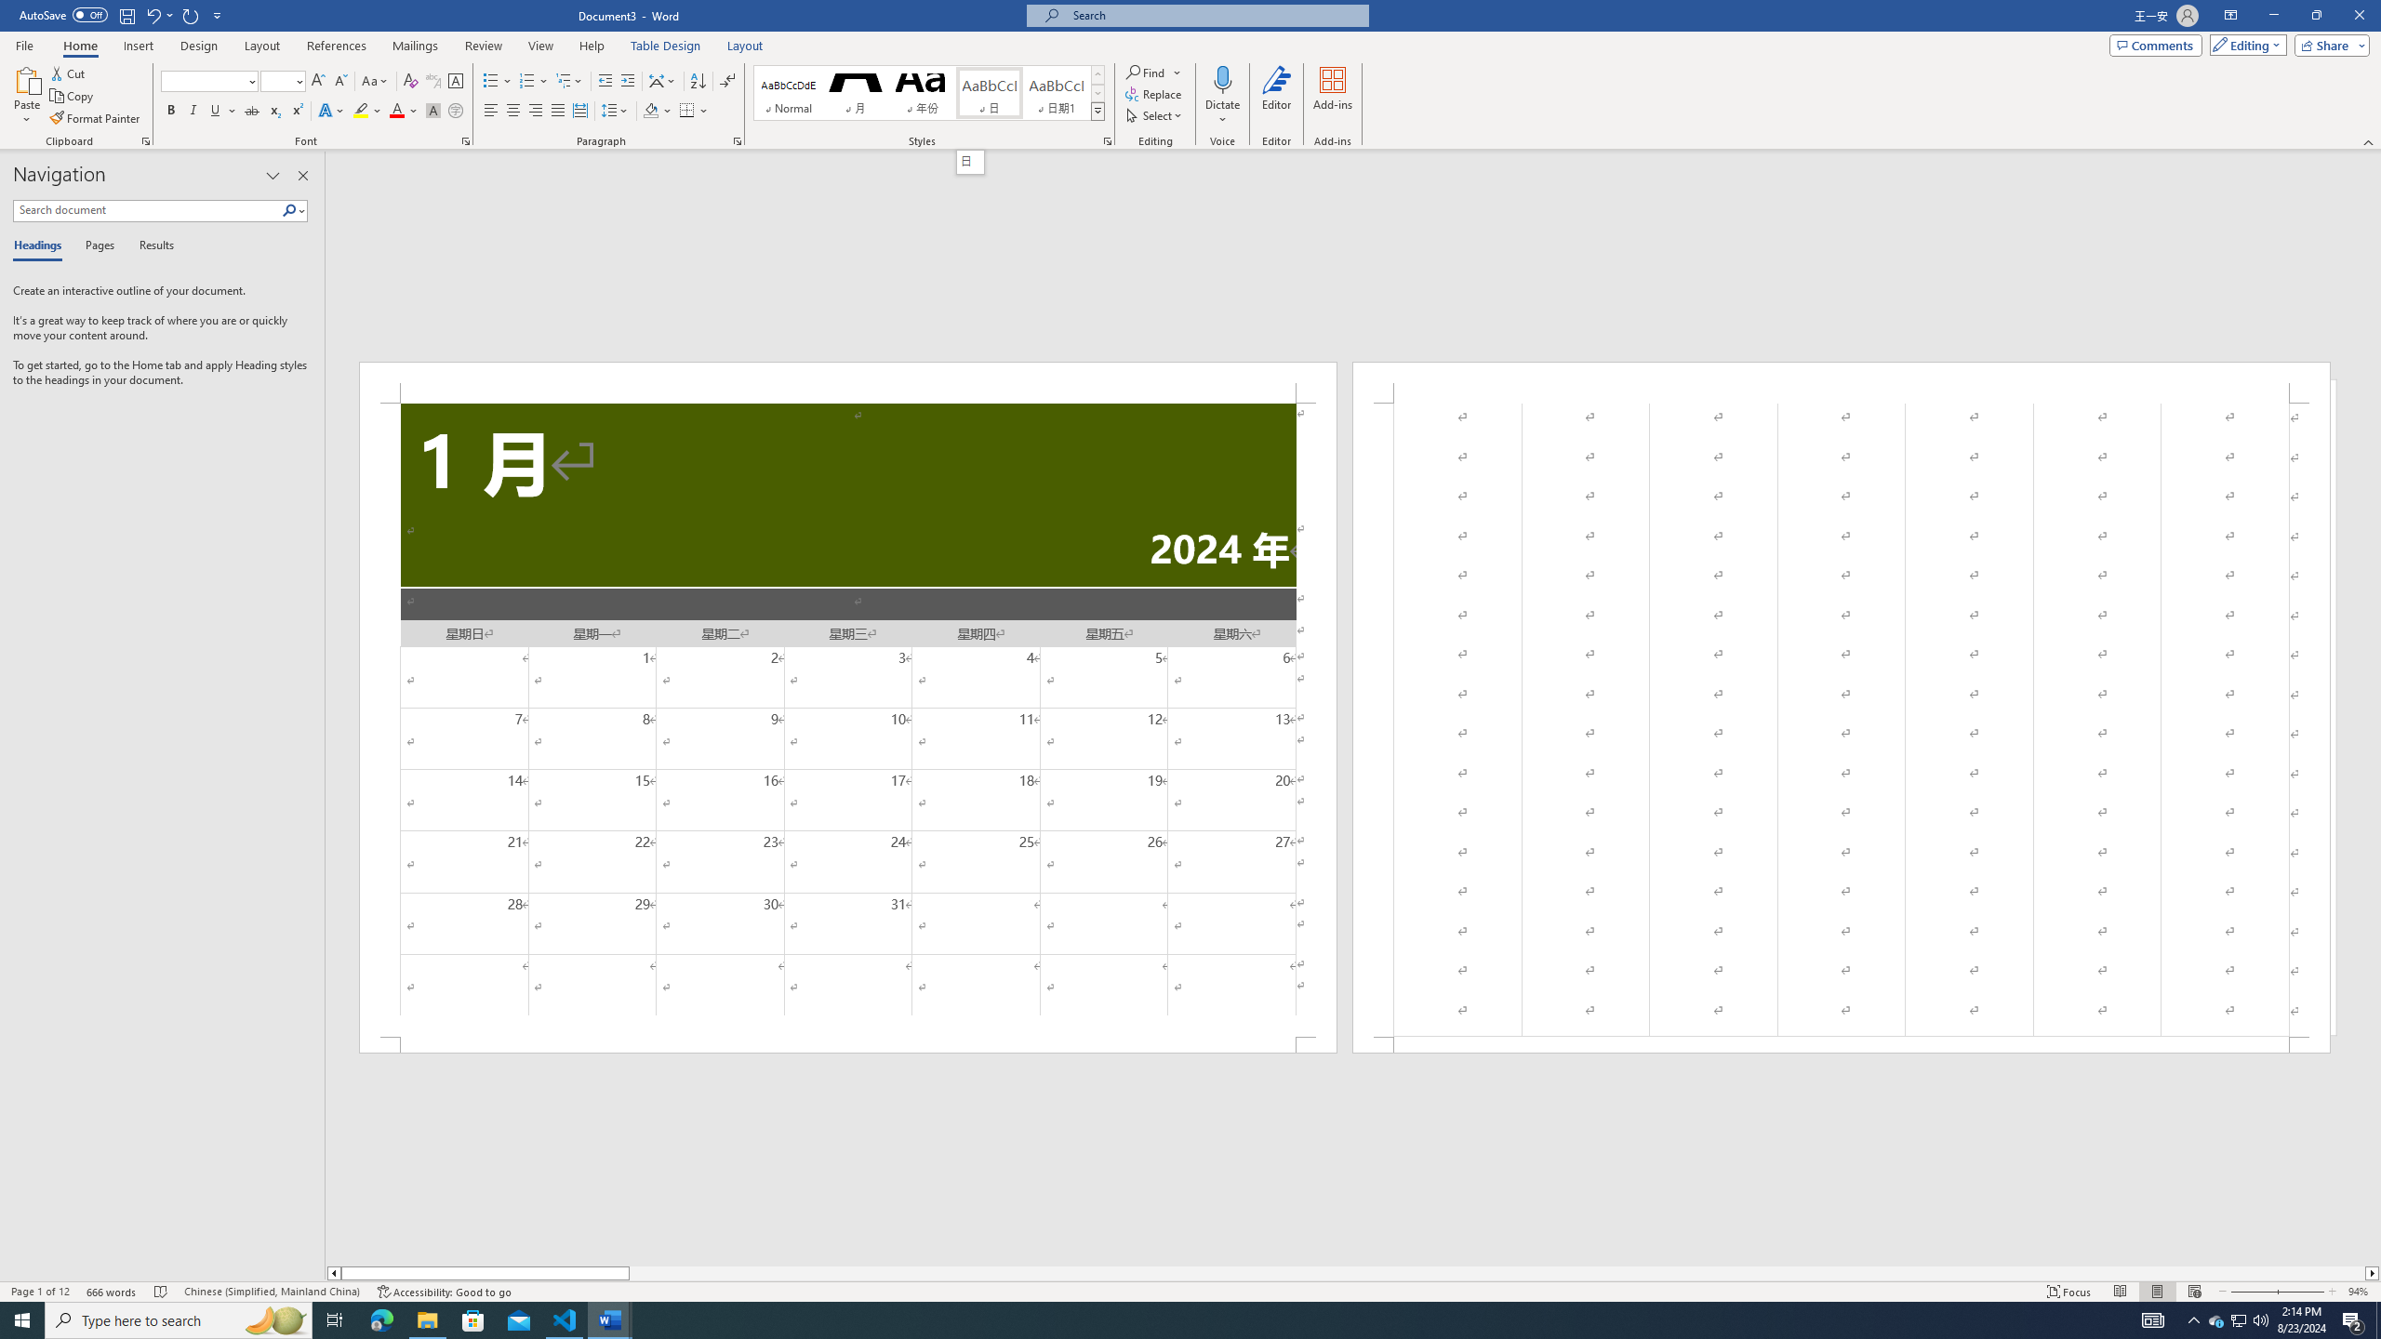 The image size is (2381, 1339). What do you see at coordinates (433, 112) in the screenshot?
I see `Character Shading` at bounding box center [433, 112].